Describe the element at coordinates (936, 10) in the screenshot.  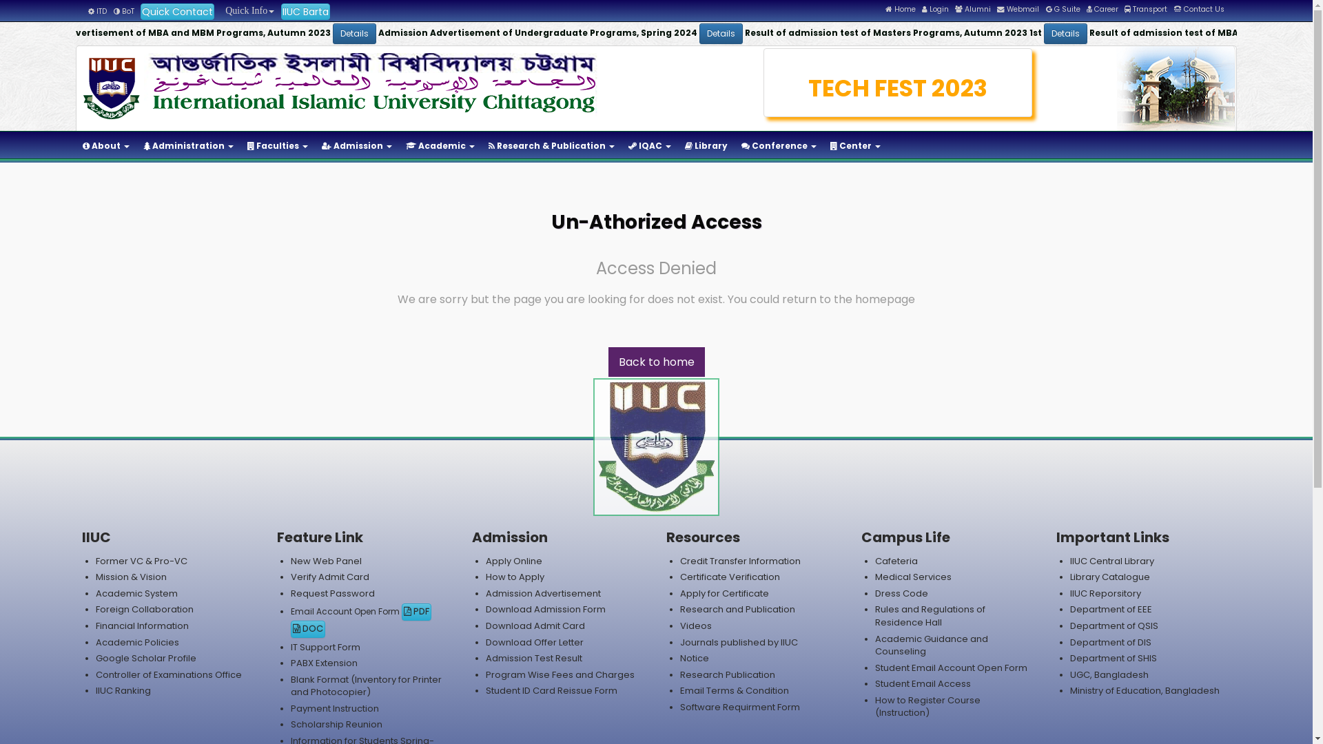
I see `Login` at that location.